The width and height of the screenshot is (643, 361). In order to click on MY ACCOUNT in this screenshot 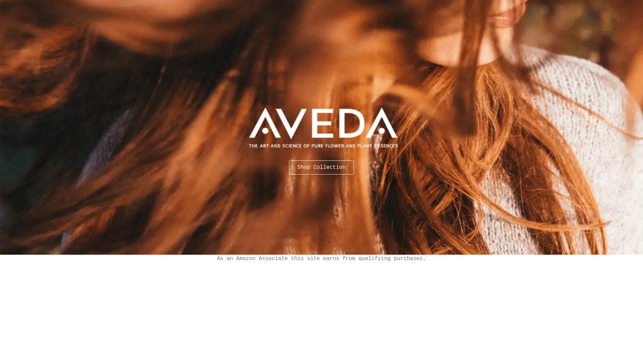, I will do `click(225, 172)`.